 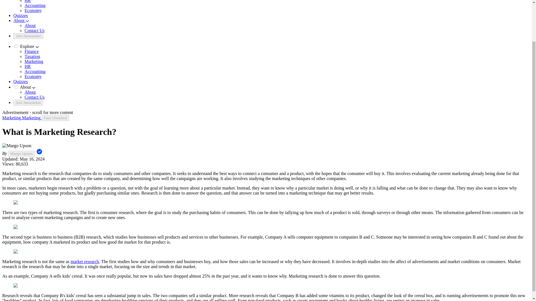 I want to click on Marketing, so click(x=34, y=61).